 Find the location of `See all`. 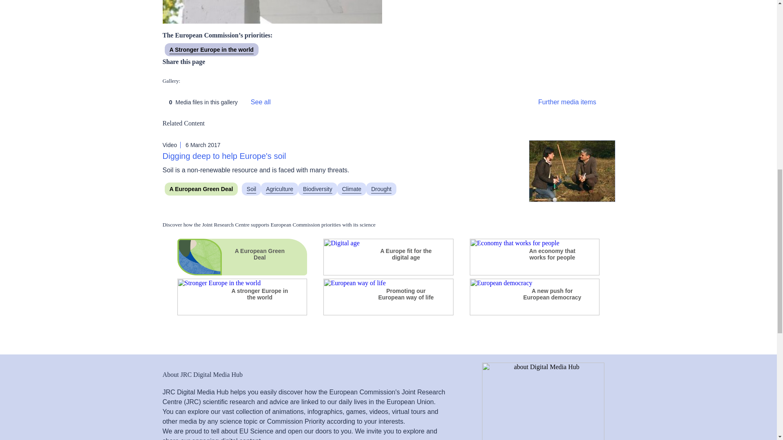

See all is located at coordinates (261, 102).